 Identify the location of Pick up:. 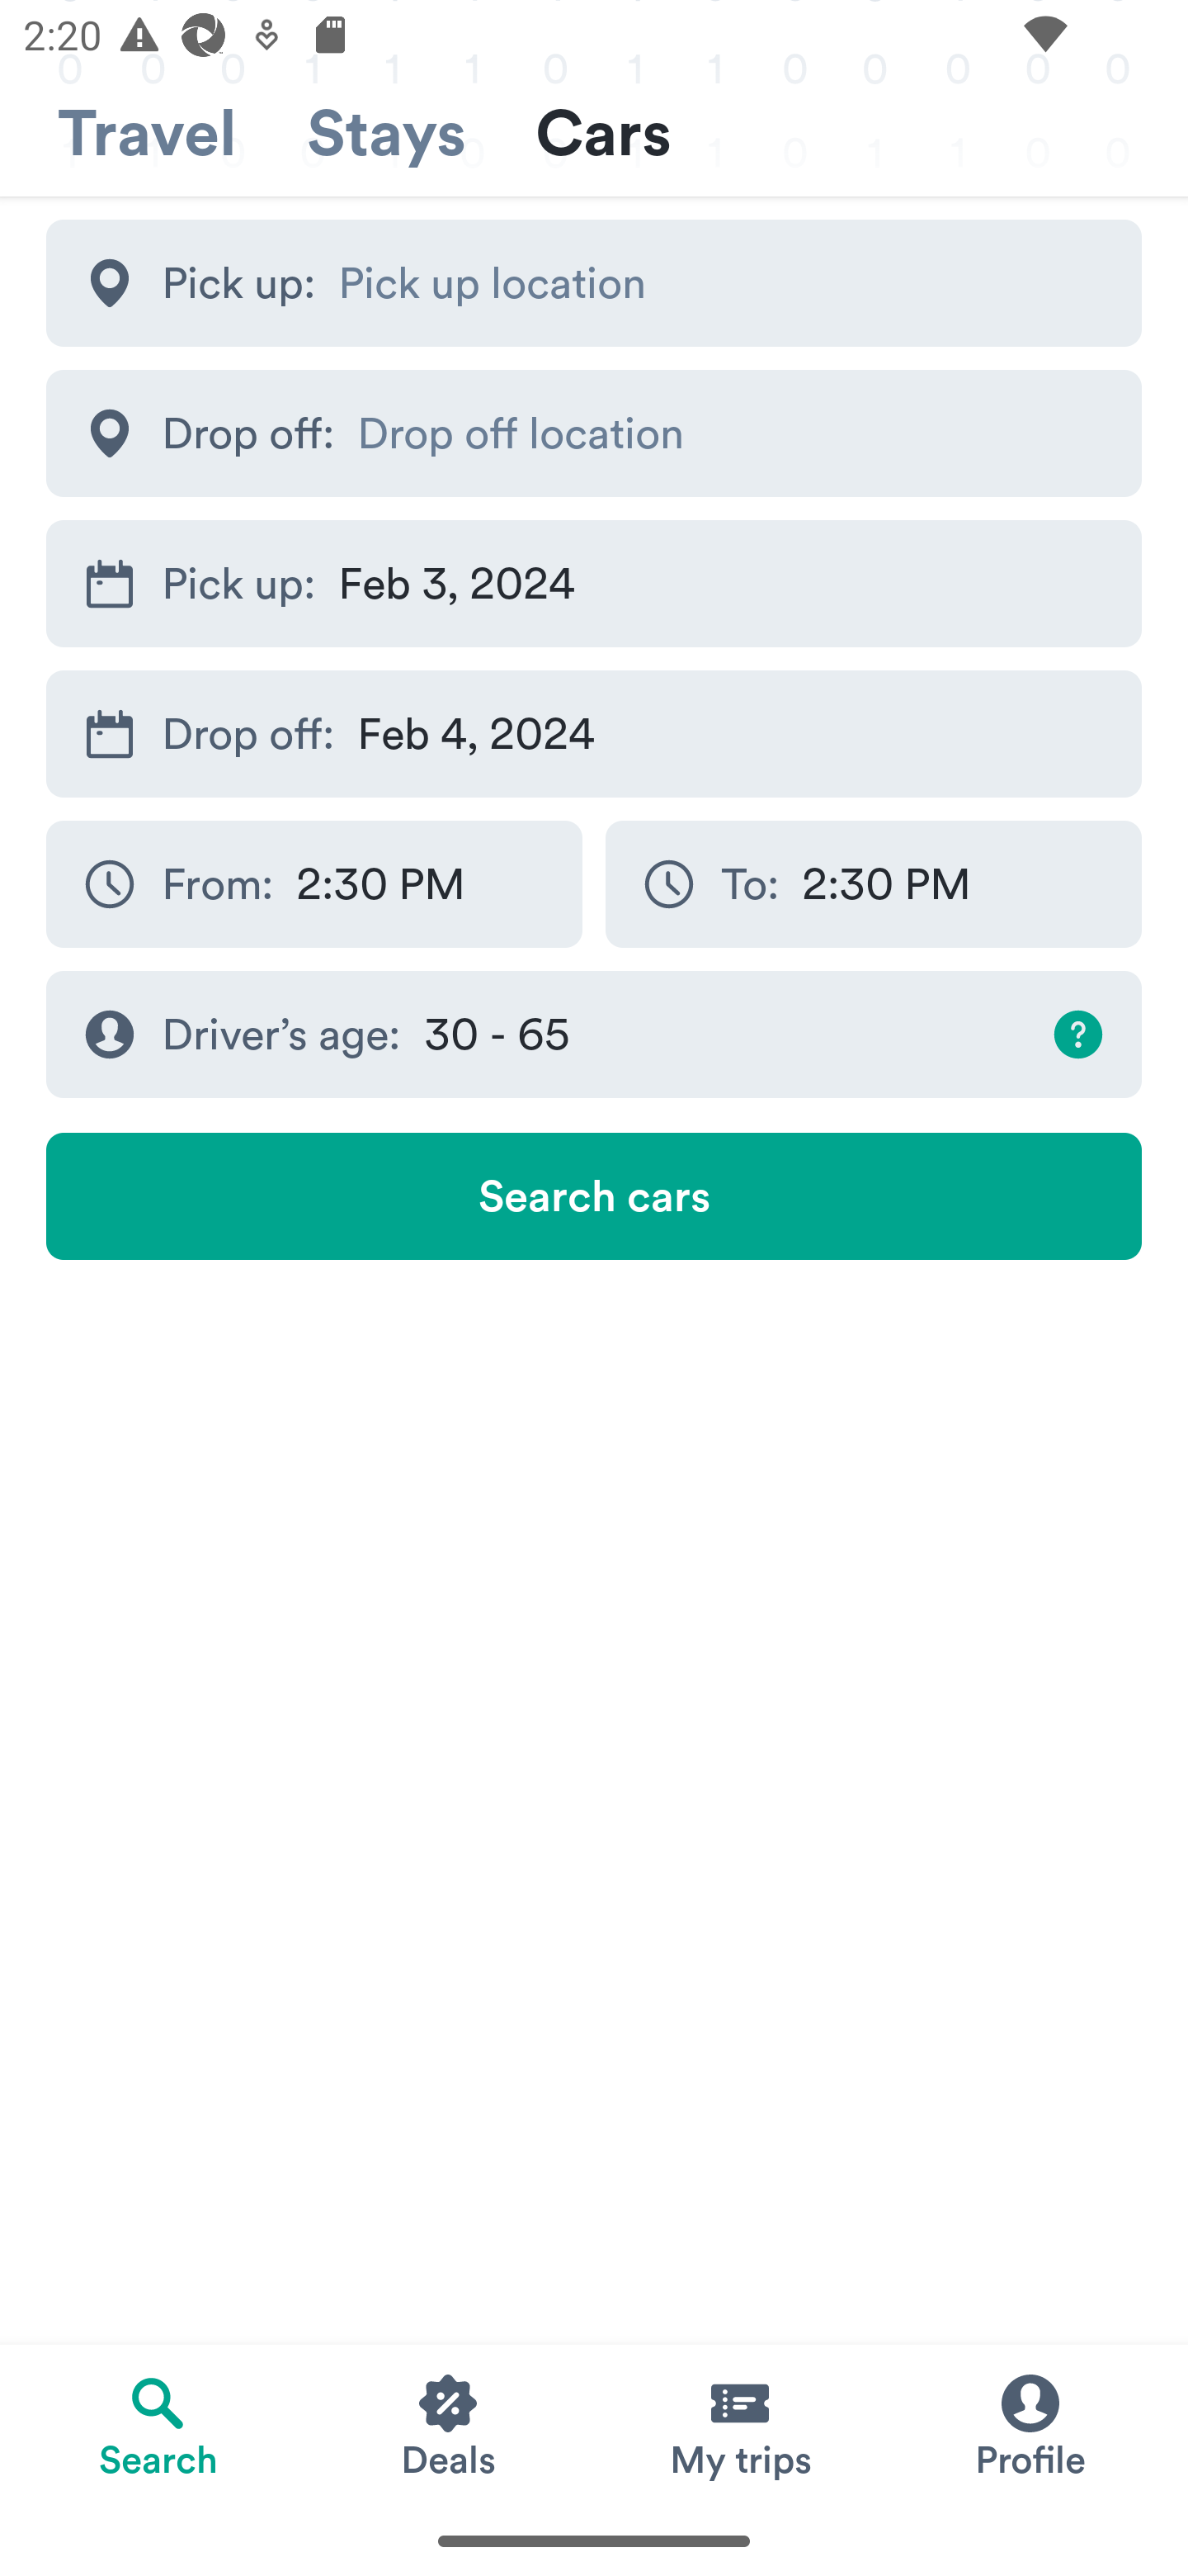
(594, 282).